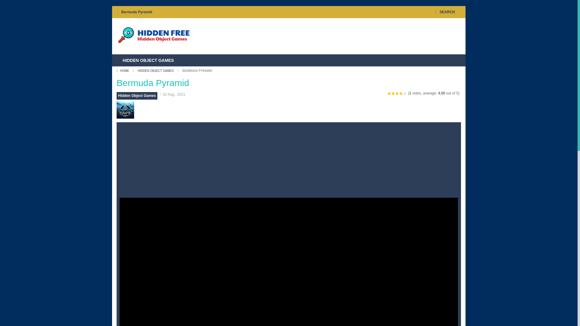 The image size is (580, 326). Describe the element at coordinates (123, 71) in the screenshot. I see `HOME` at that location.